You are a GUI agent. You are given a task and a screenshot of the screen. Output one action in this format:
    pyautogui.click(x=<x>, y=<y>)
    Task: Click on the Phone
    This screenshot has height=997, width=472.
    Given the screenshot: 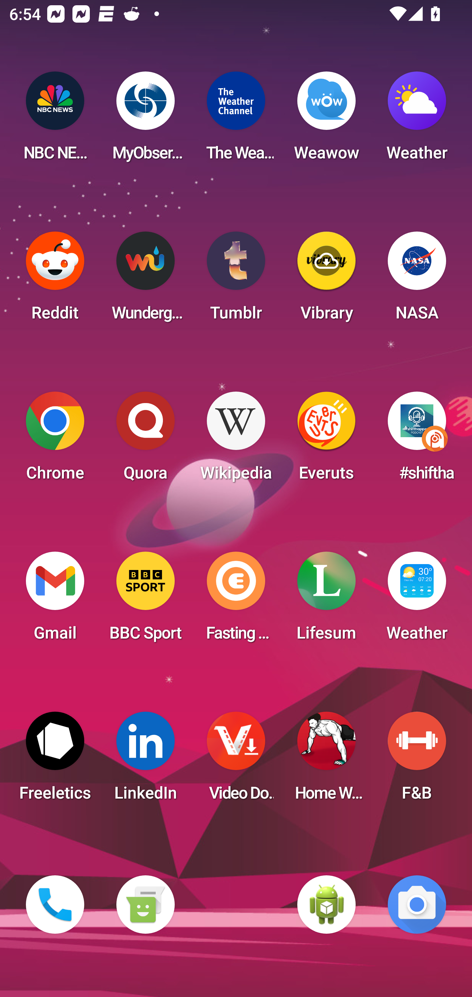 What is the action you would take?
    pyautogui.click(x=55, y=905)
    